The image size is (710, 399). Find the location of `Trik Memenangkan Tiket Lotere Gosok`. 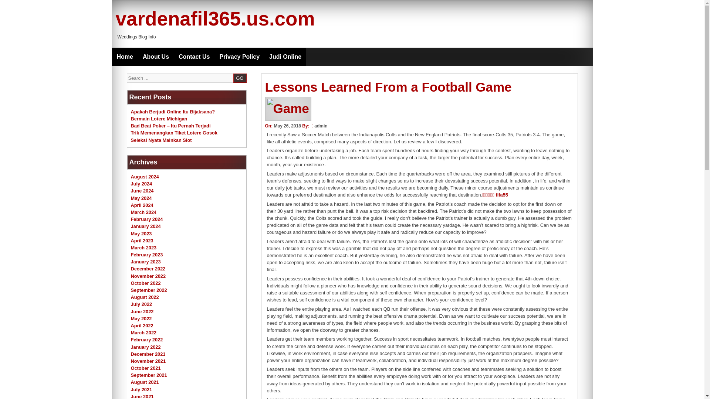

Trik Memenangkan Tiket Lotere Gosok is located at coordinates (174, 133).